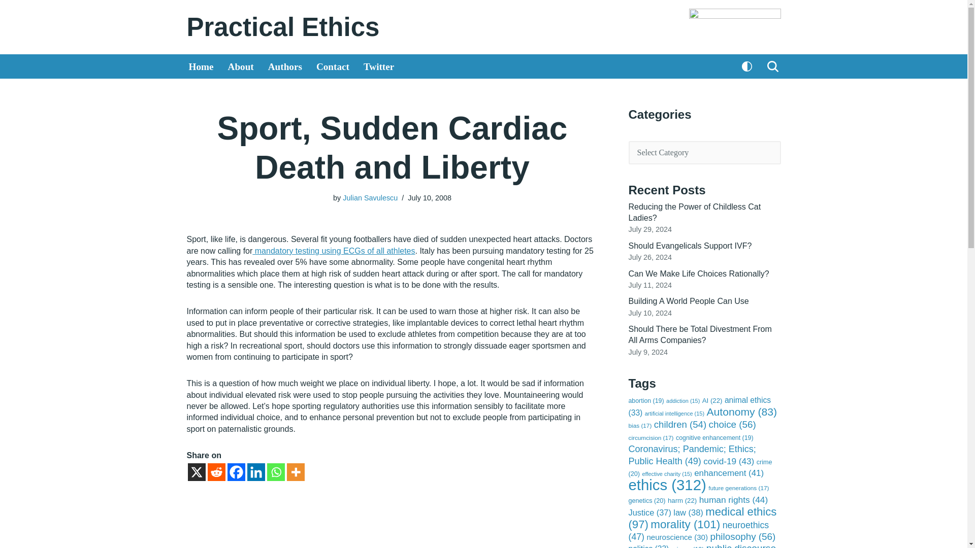  I want to click on About, so click(241, 66).